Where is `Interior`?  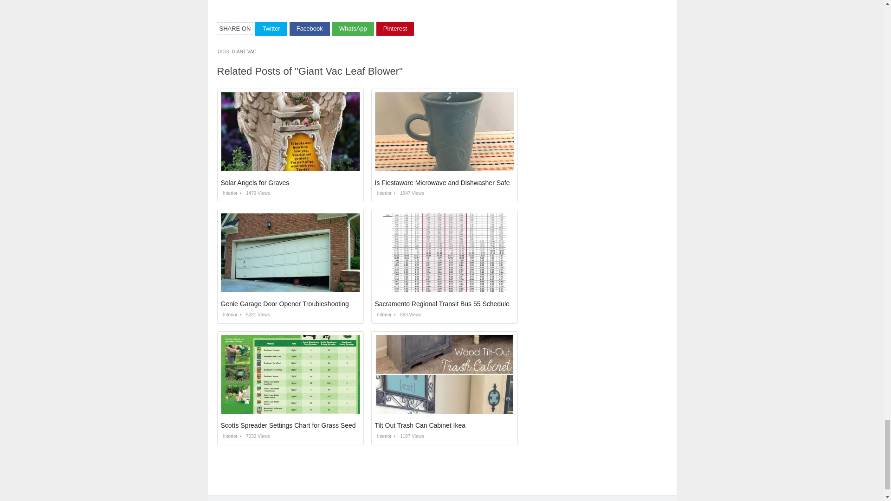
Interior is located at coordinates (383, 436).